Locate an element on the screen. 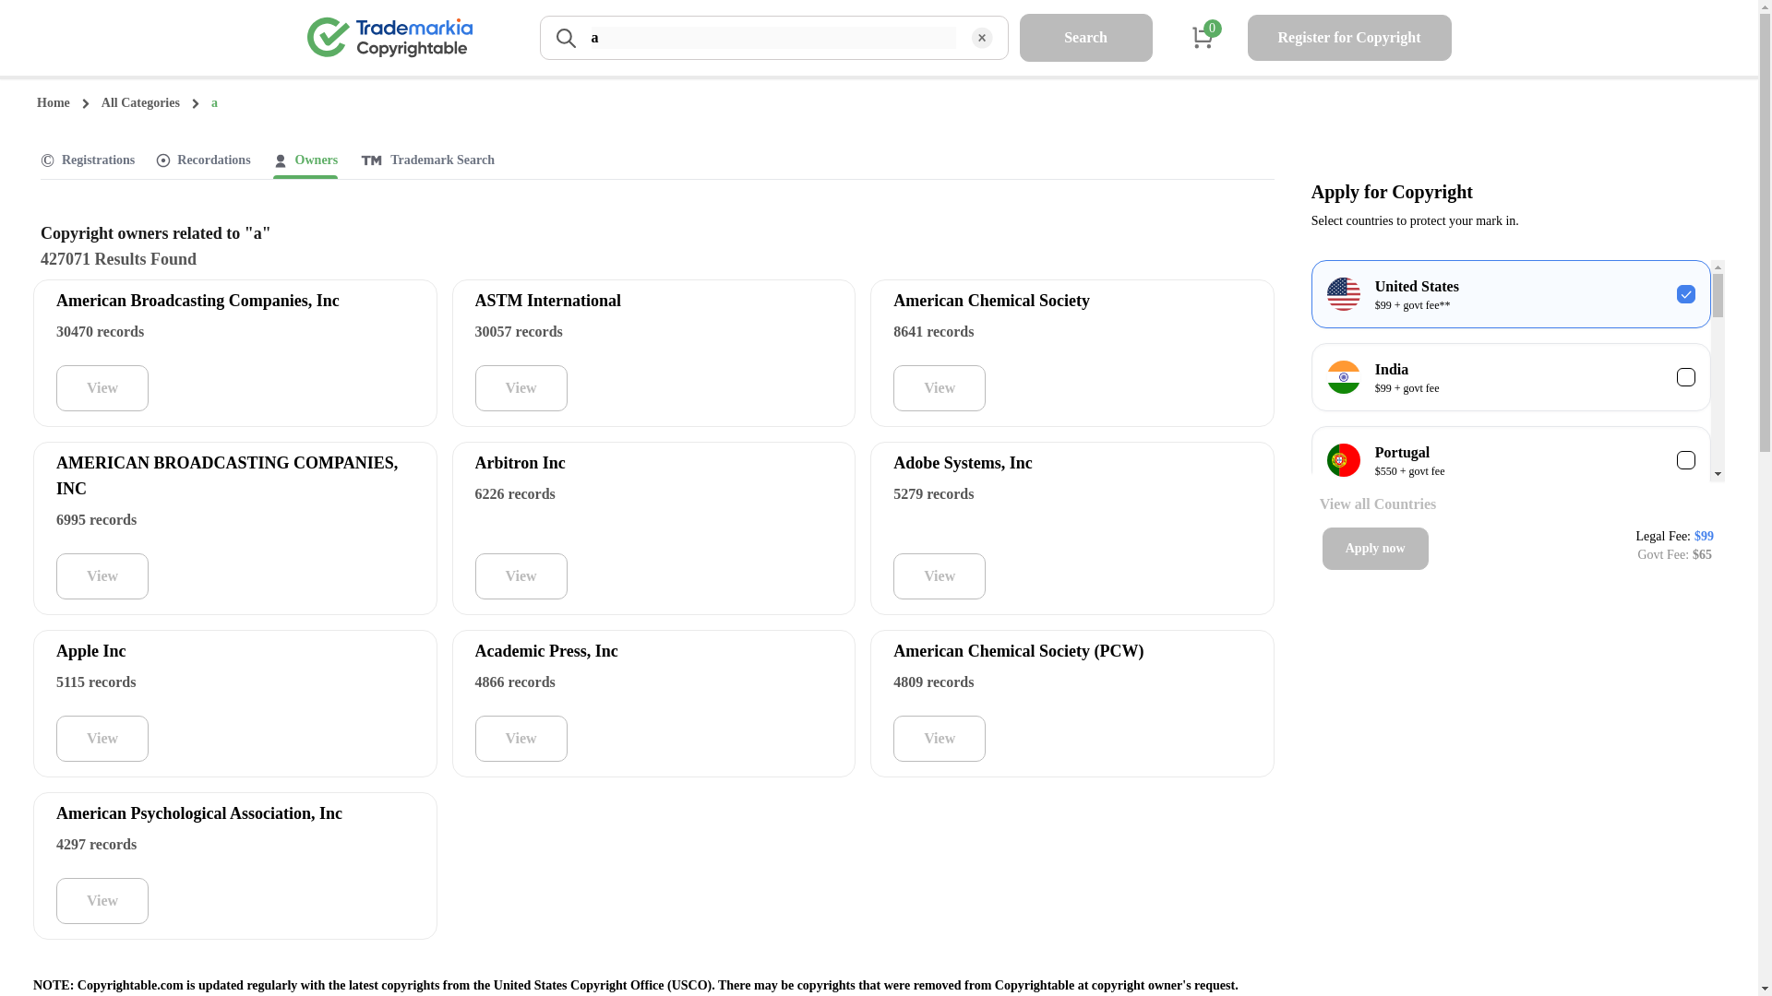 This screenshot has height=996, width=1772. View is located at coordinates (102, 576).